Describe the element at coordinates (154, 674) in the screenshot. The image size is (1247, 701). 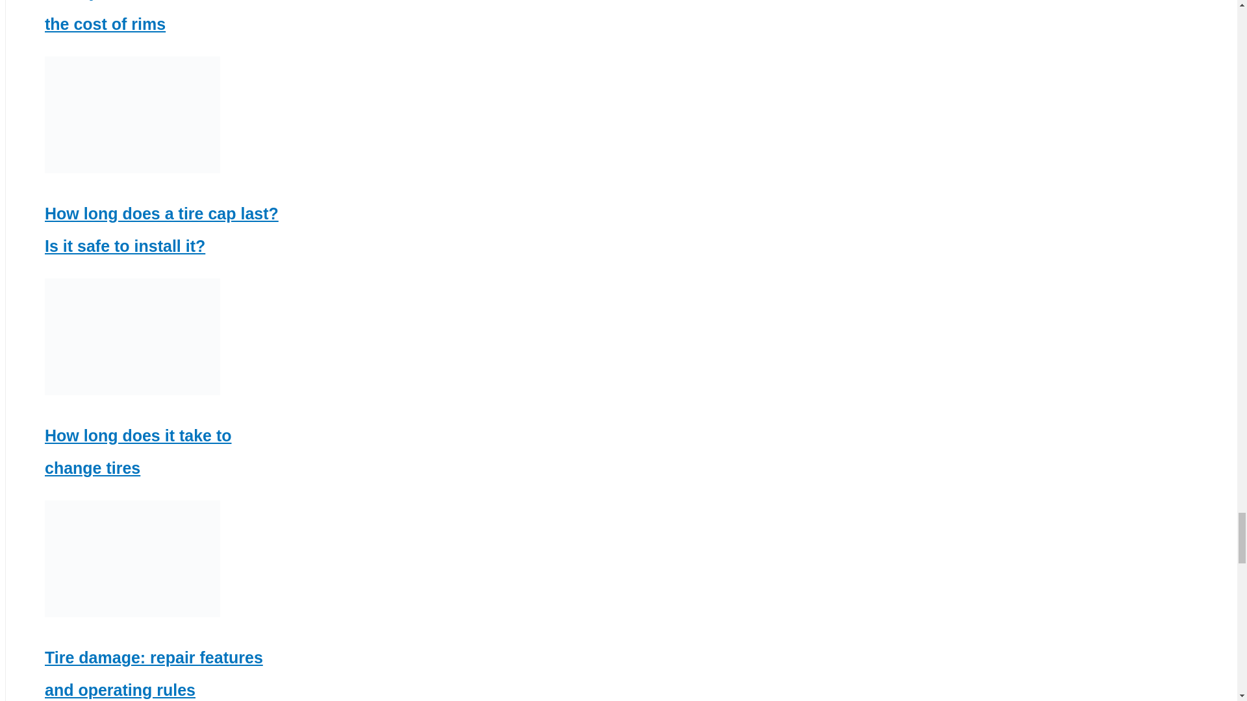
I see `Tire damage: repair features and operating rules` at that location.